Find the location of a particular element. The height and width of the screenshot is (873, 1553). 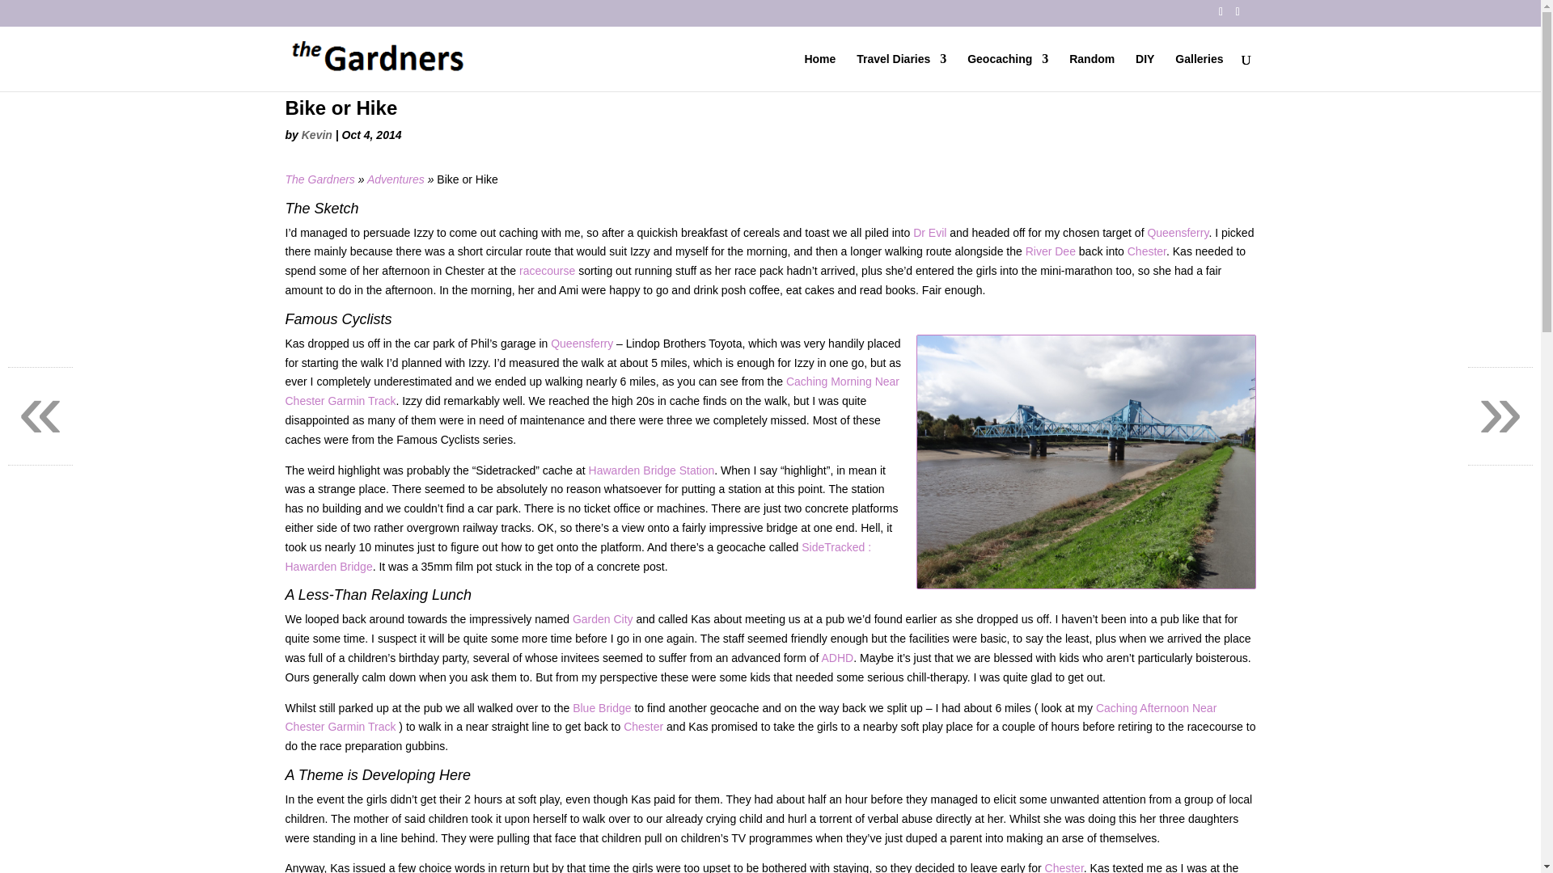

racecourse is located at coordinates (547, 271).